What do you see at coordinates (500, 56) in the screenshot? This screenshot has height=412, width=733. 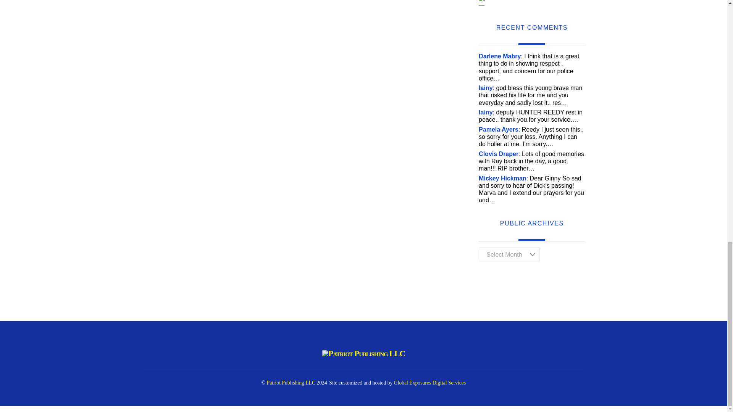 I see `Darlene Mabry:` at bounding box center [500, 56].